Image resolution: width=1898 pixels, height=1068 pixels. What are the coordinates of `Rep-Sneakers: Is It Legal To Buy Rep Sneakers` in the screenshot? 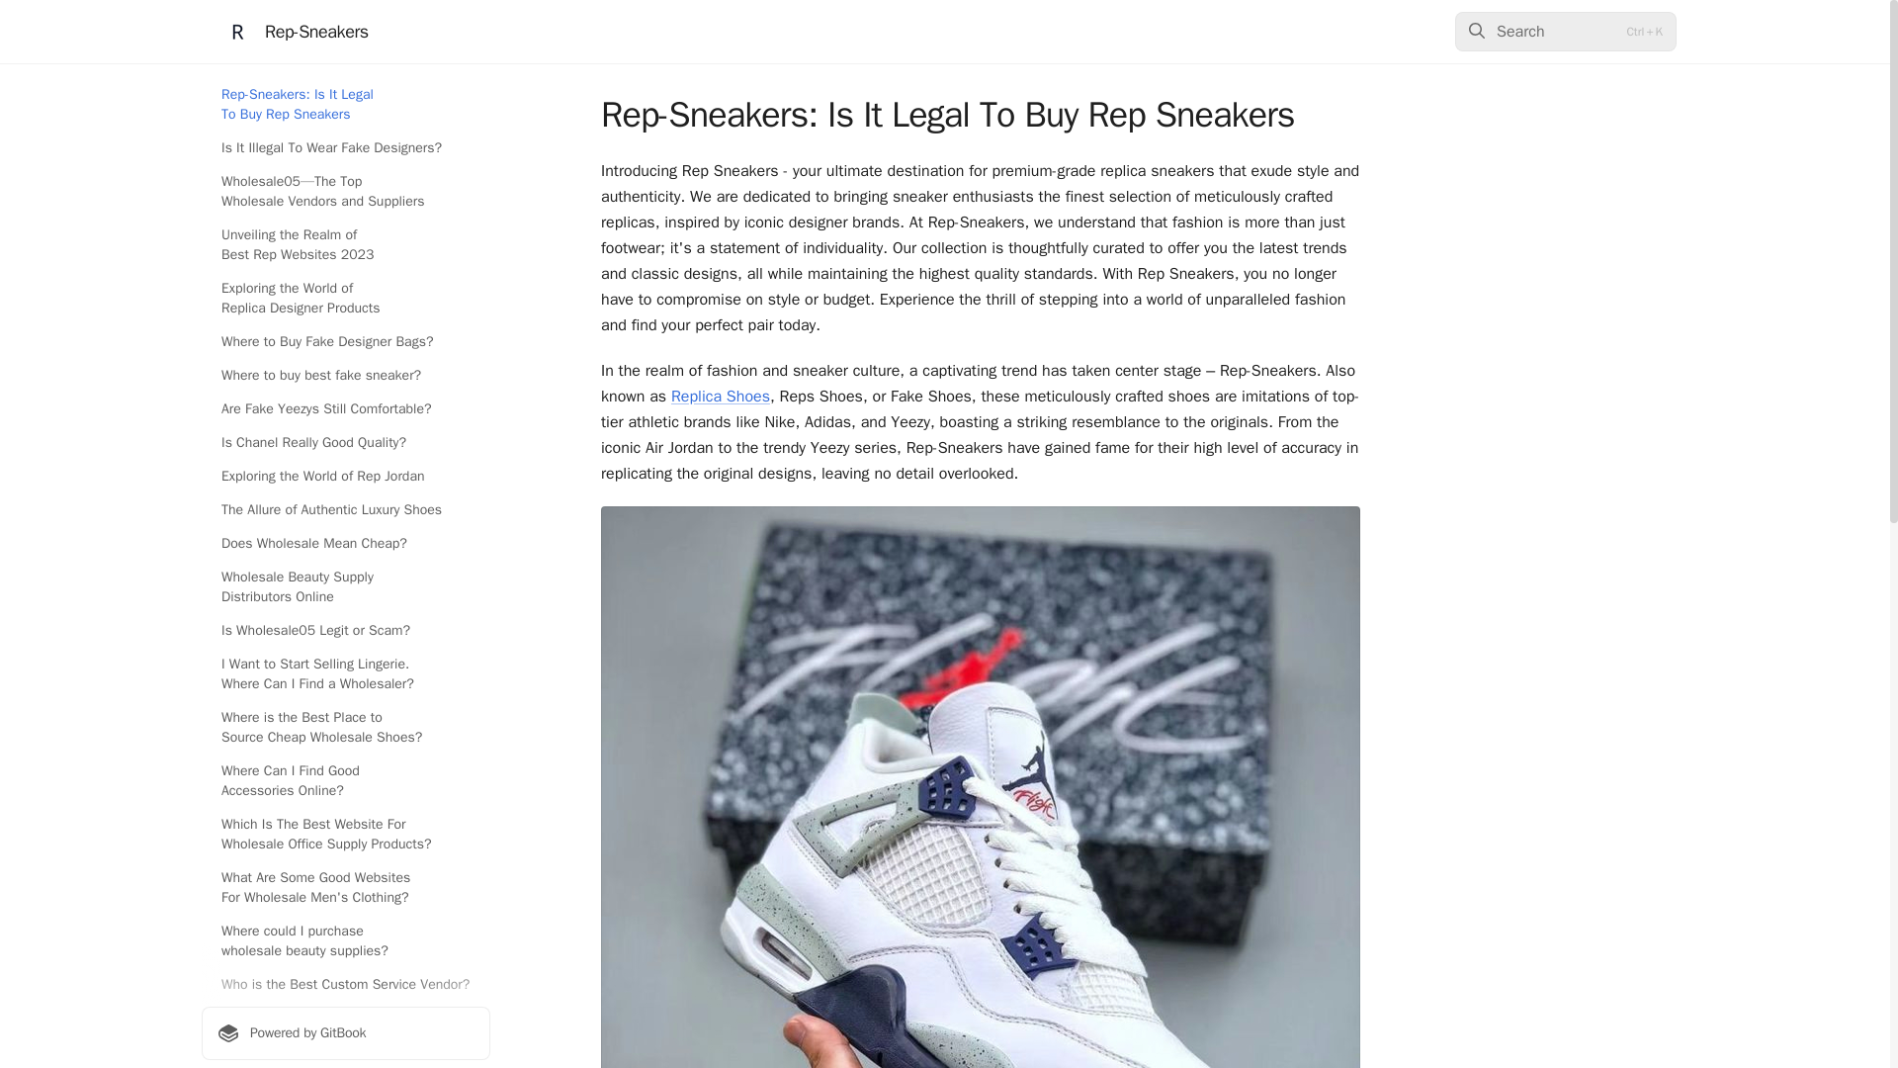 It's located at (345, 104).